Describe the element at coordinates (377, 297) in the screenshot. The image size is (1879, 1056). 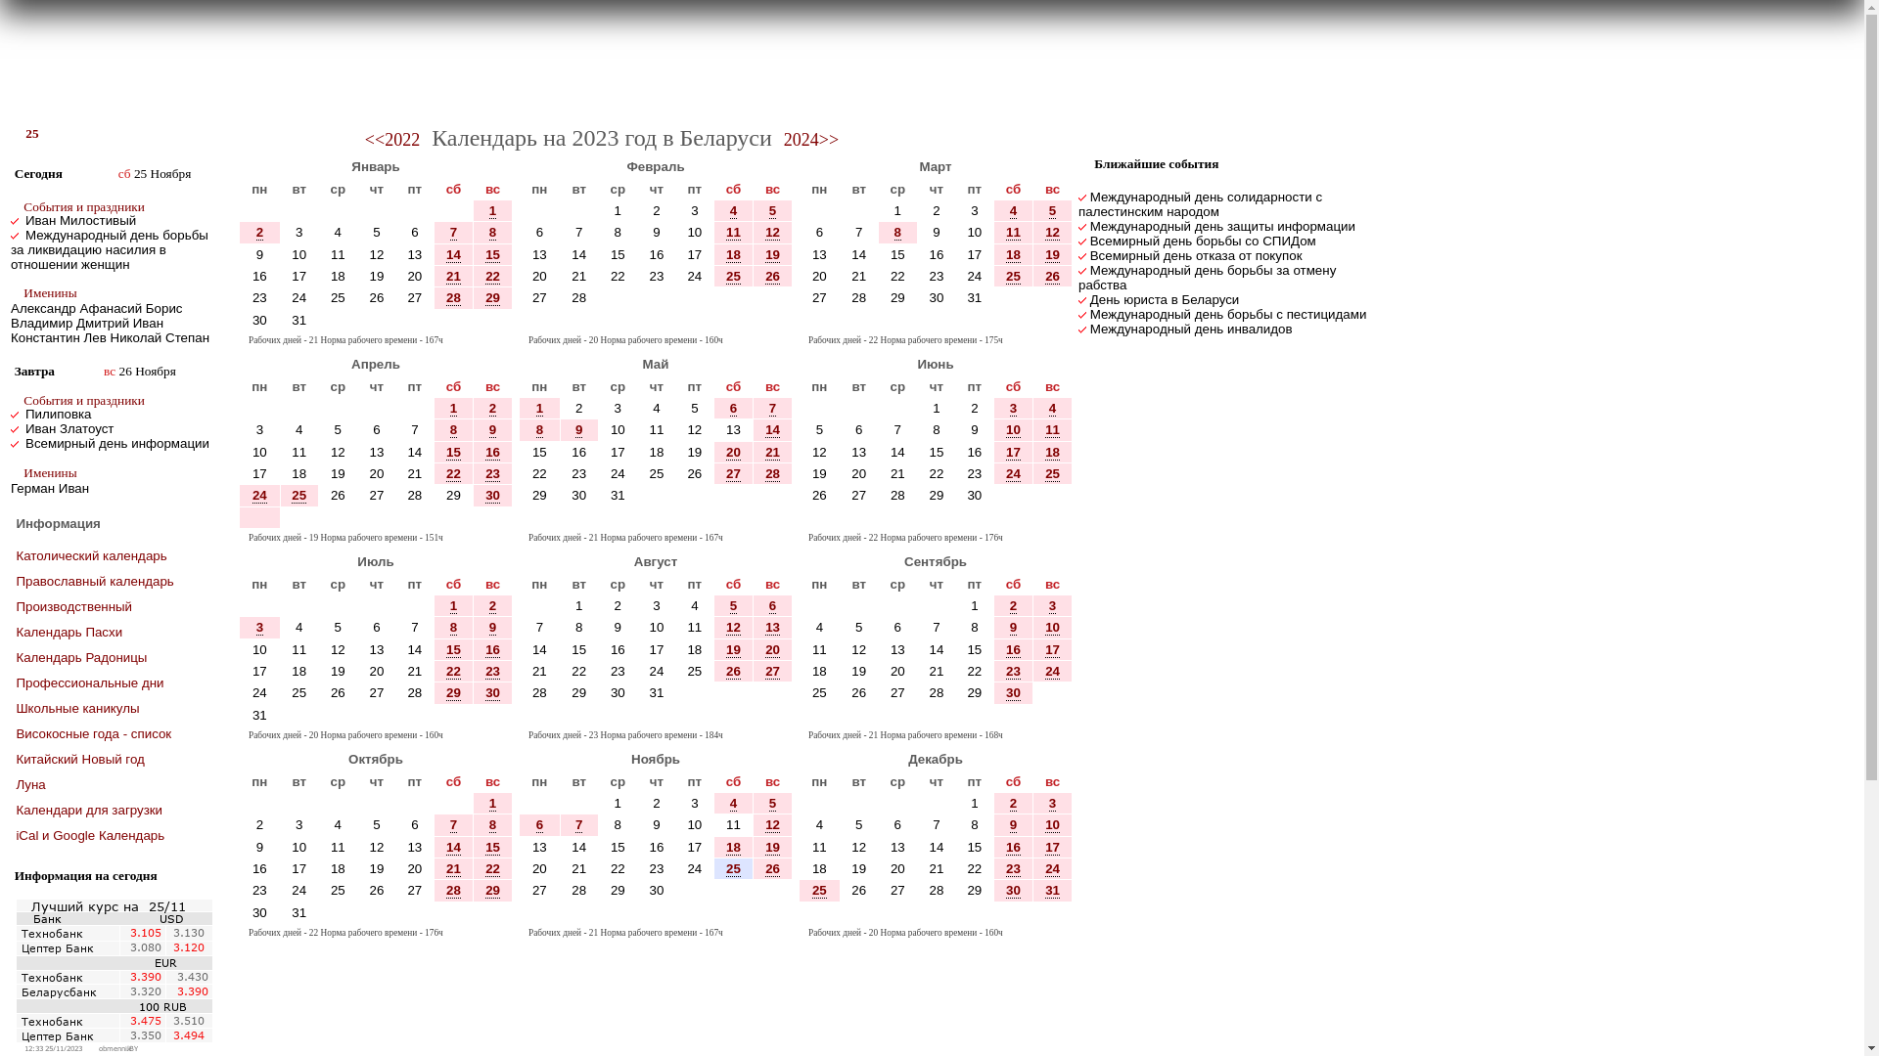
I see `26` at that location.